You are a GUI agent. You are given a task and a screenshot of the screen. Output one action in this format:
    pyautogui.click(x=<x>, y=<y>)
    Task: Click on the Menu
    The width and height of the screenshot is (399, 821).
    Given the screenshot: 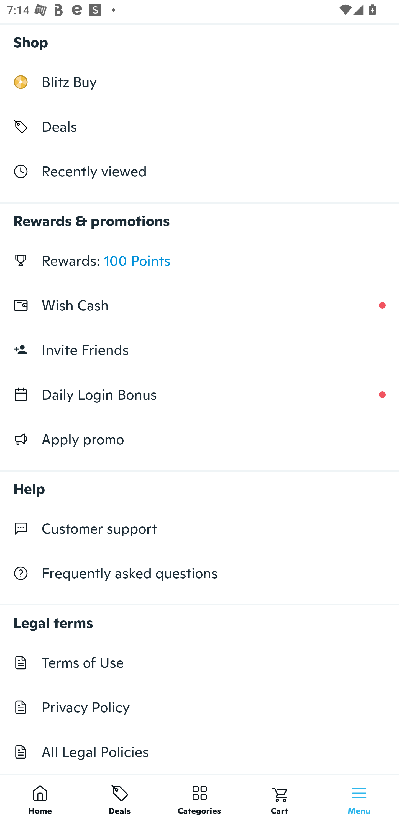 What is the action you would take?
    pyautogui.click(x=359, y=798)
    